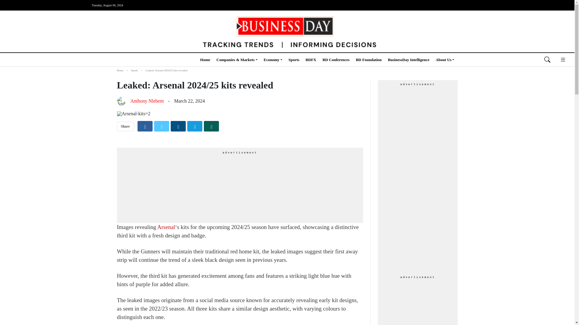 The image size is (579, 325). What do you see at coordinates (409, 60) in the screenshot?
I see `BusinessDay Intelligence` at bounding box center [409, 60].